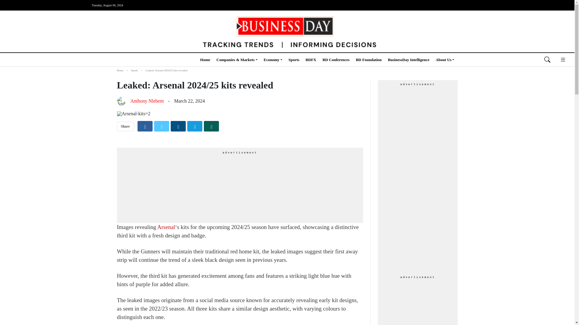 The image size is (579, 325). What do you see at coordinates (409, 60) in the screenshot?
I see `BusinessDay Intelligence` at bounding box center [409, 60].